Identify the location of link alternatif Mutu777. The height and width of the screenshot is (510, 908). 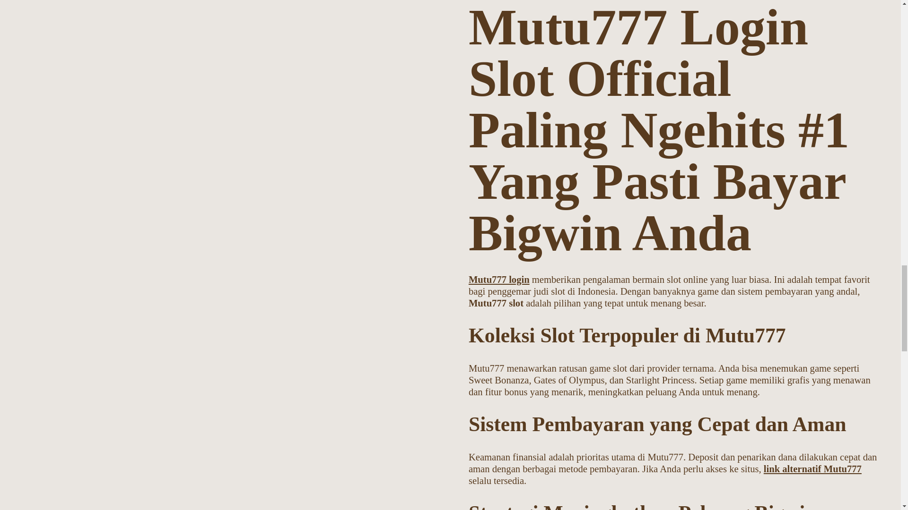
(812, 468).